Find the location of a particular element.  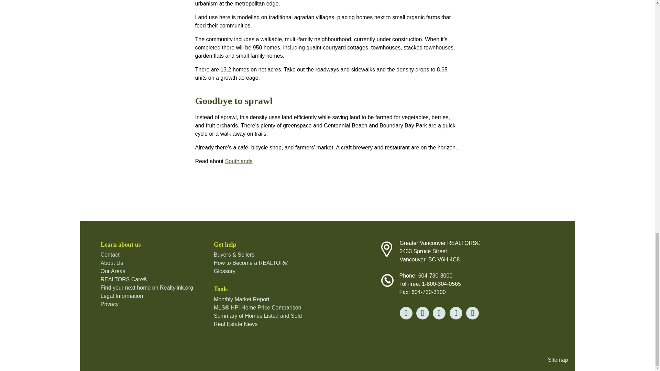

Contact is located at coordinates (110, 255).